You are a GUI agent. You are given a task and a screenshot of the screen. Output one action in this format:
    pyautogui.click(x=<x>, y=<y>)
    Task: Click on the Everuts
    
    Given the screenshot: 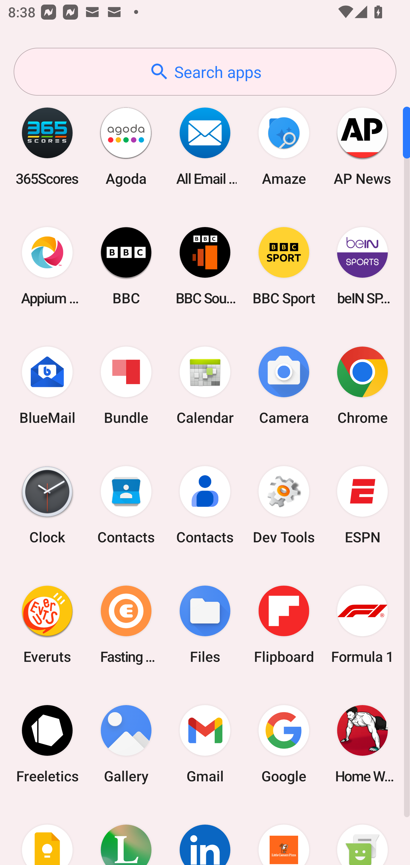 What is the action you would take?
    pyautogui.click(x=47, y=624)
    